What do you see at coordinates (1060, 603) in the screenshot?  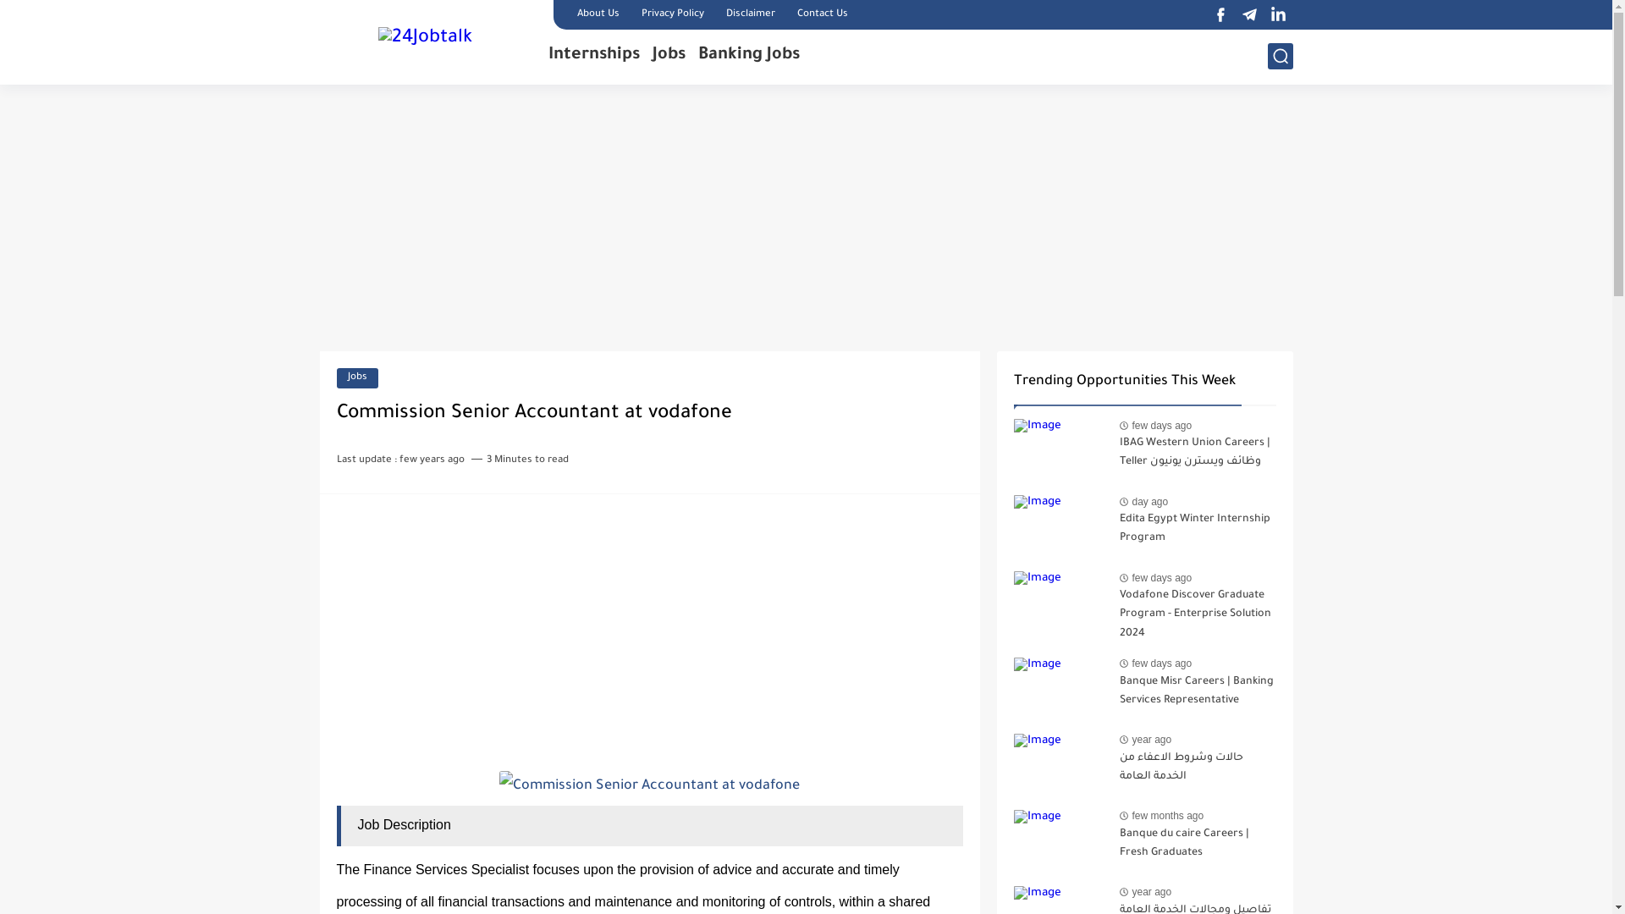 I see `Image` at bounding box center [1060, 603].